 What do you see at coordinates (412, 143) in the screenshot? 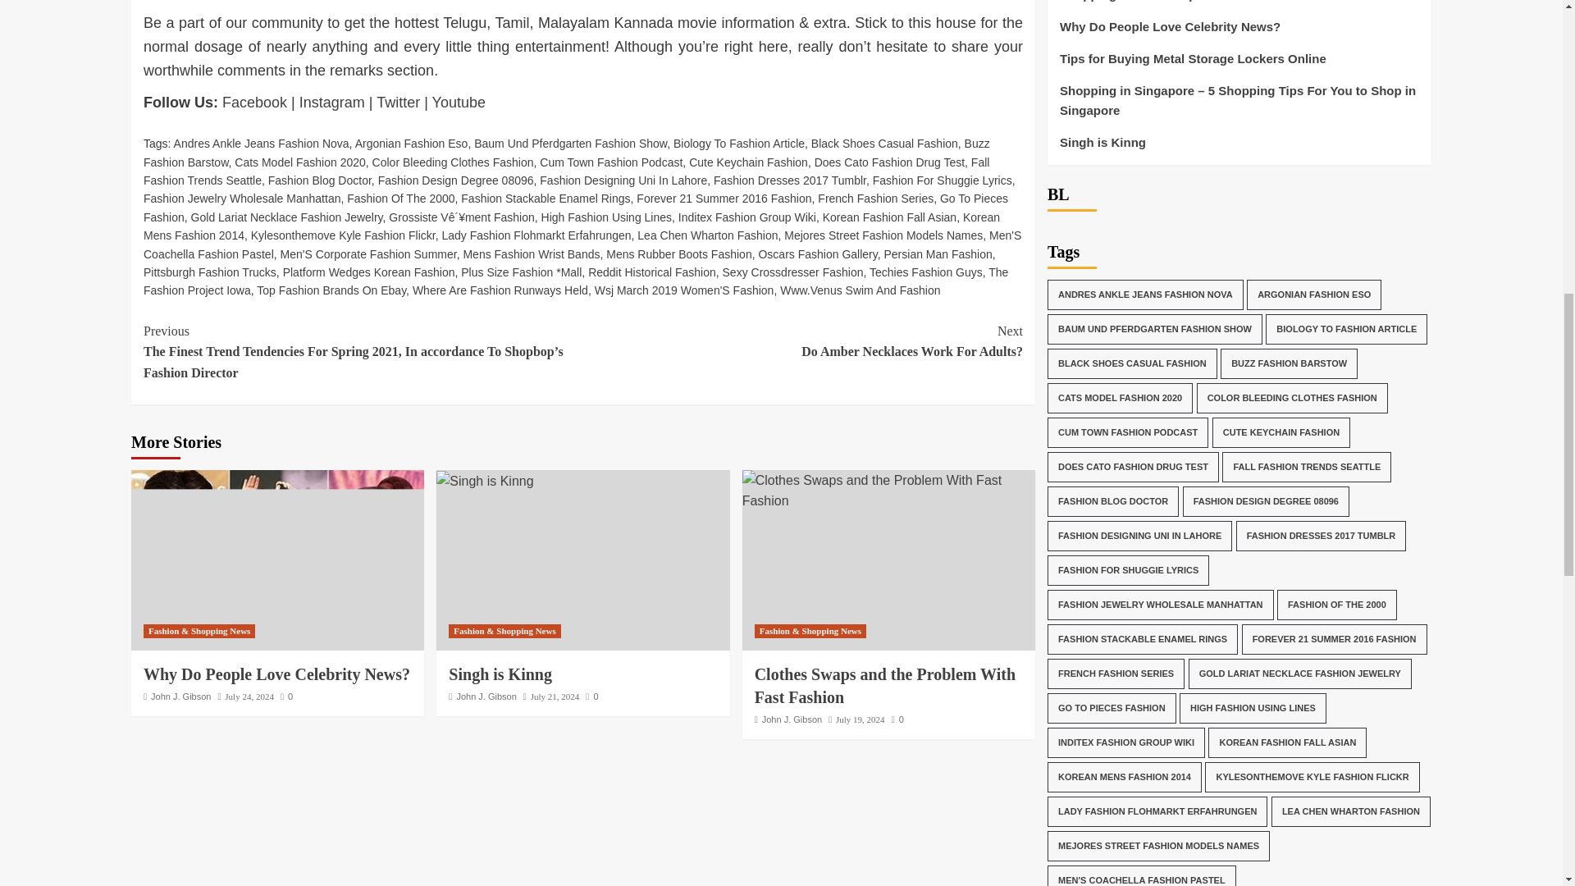
I see `Argonian Fashion Eso` at bounding box center [412, 143].